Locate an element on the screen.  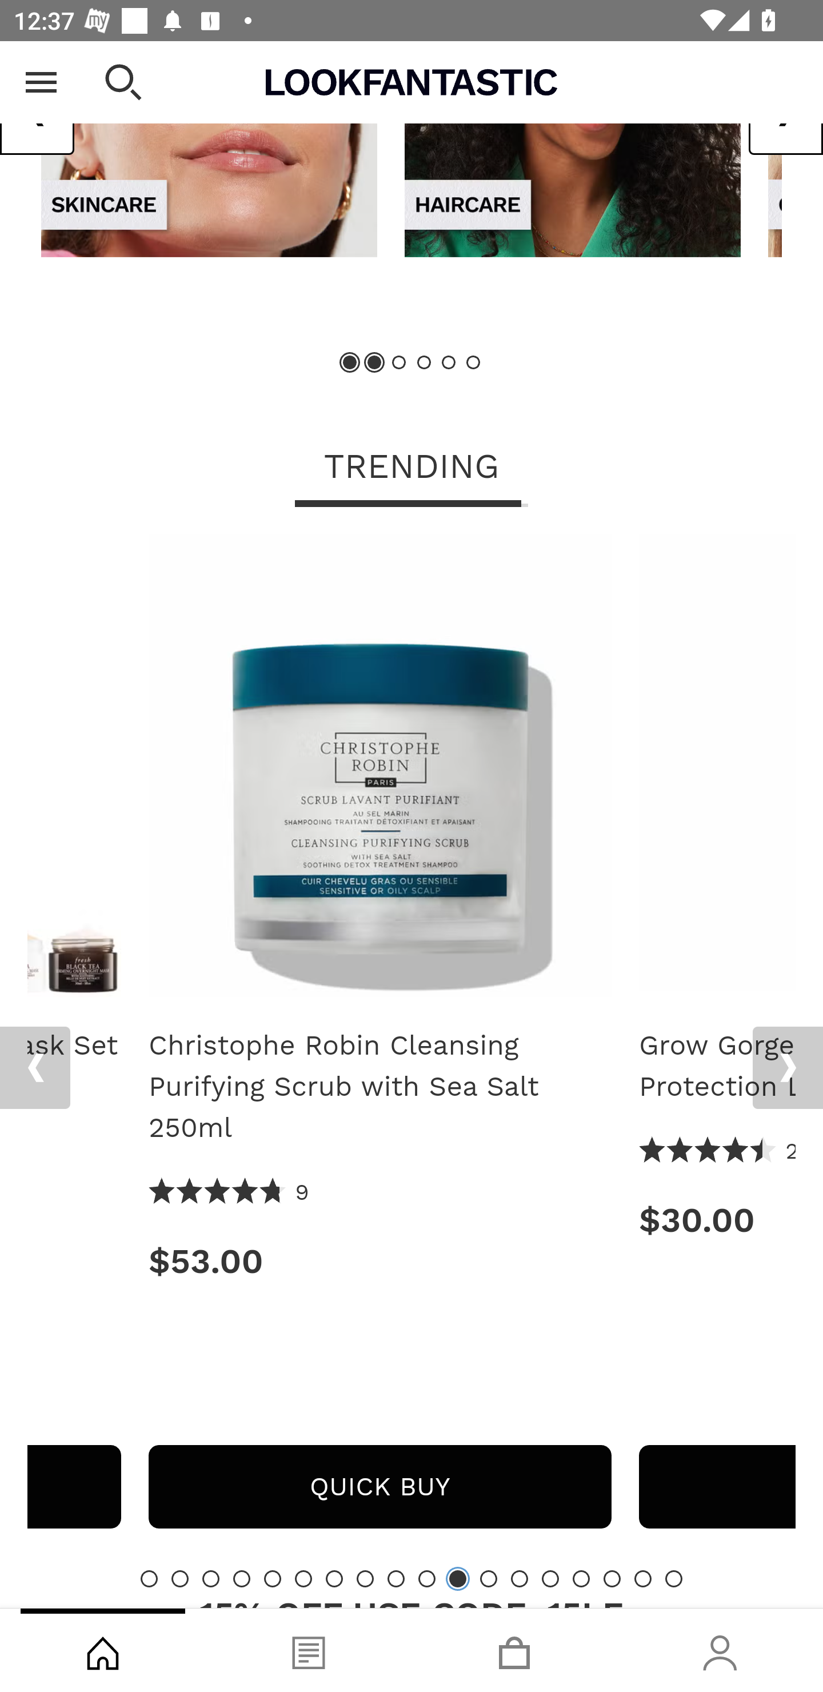
Slide 10 is located at coordinates (426, 1578).